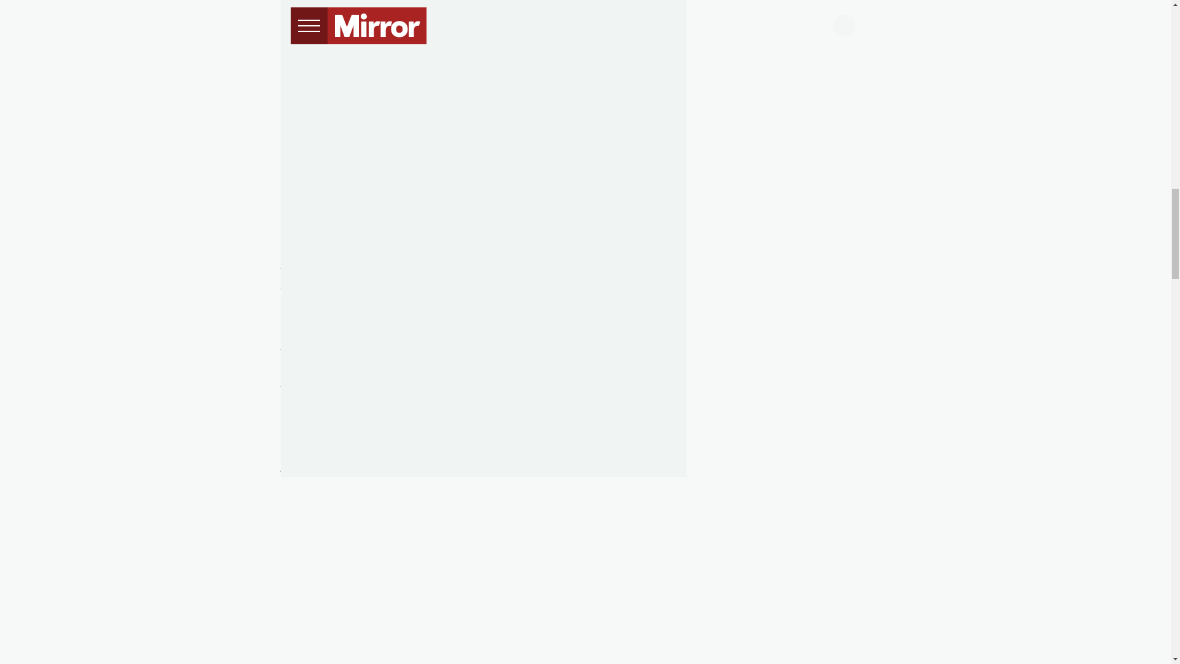 The image size is (1180, 664). What do you see at coordinates (417, 455) in the screenshot?
I see `TikTok` at bounding box center [417, 455].